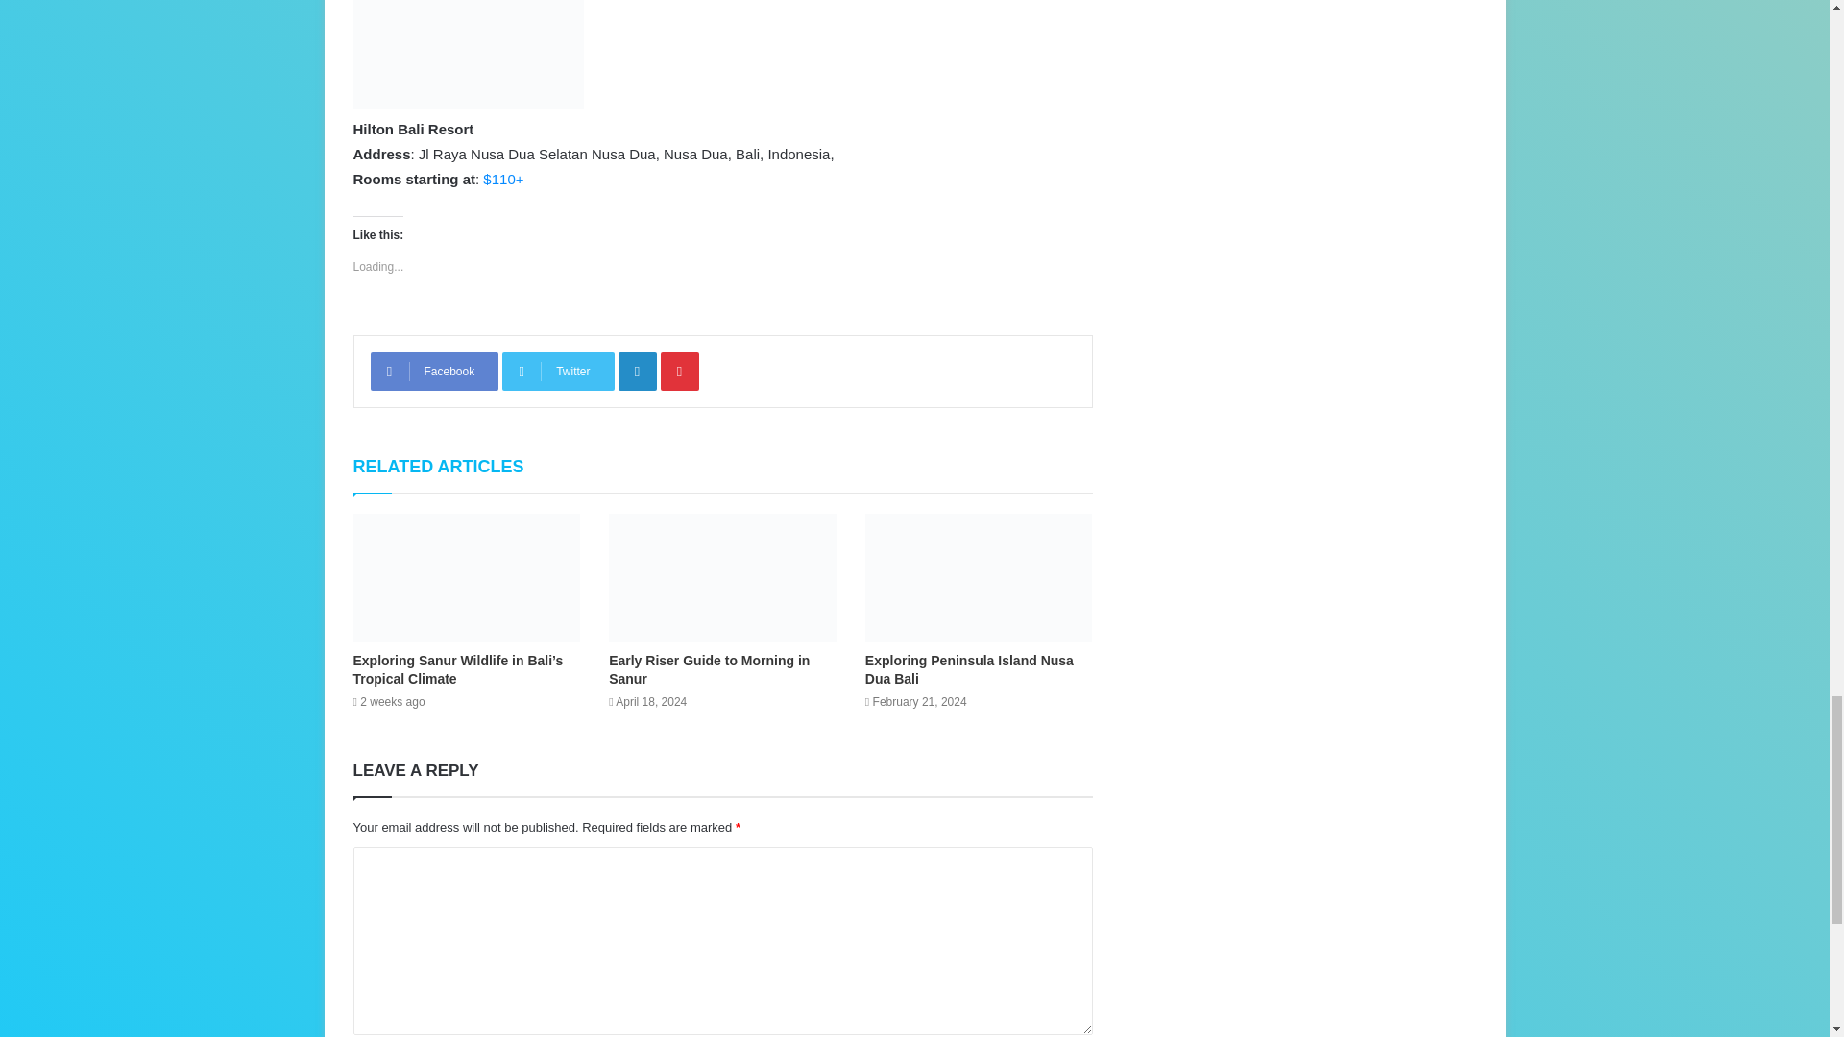 The width and height of the screenshot is (1844, 1037). Describe the element at coordinates (709, 669) in the screenshot. I see `Early Riser Guide to Morning in Sanur` at that location.